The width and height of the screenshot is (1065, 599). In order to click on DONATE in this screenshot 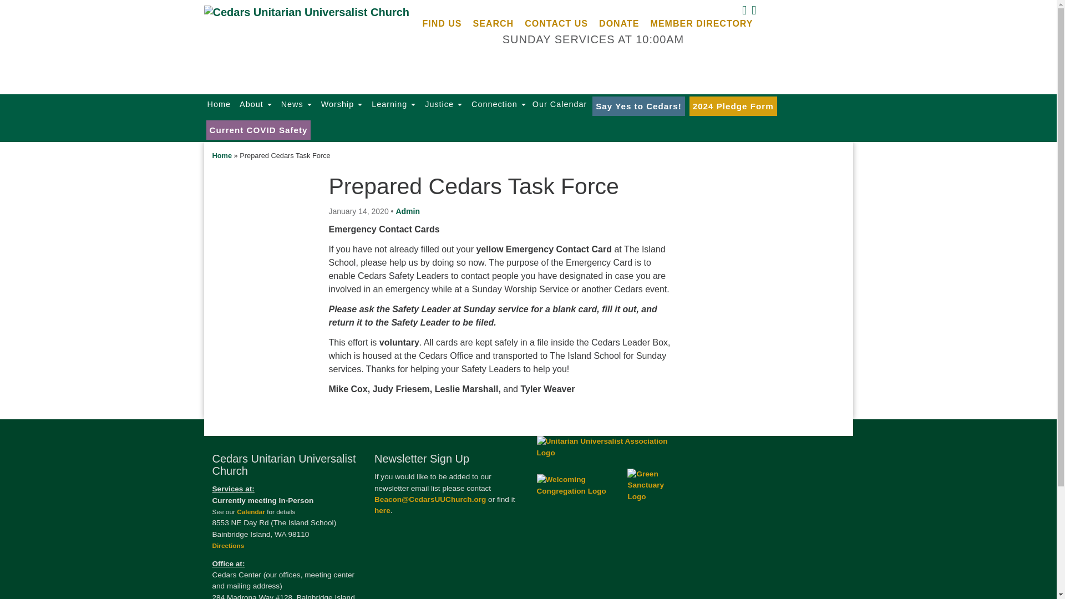, I will do `click(619, 23)`.